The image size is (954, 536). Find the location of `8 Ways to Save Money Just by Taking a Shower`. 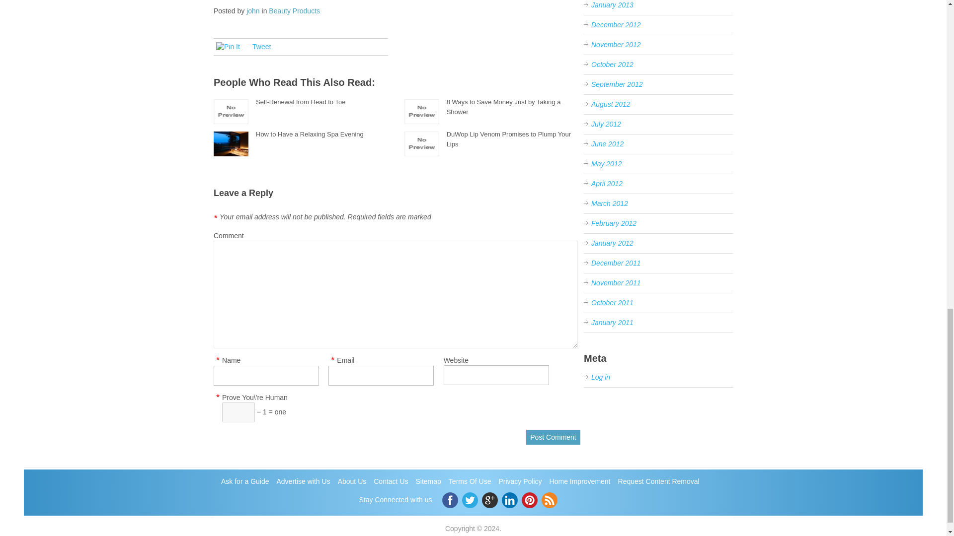

8 Ways to Save Money Just by Taking a Shower is located at coordinates (503, 107).